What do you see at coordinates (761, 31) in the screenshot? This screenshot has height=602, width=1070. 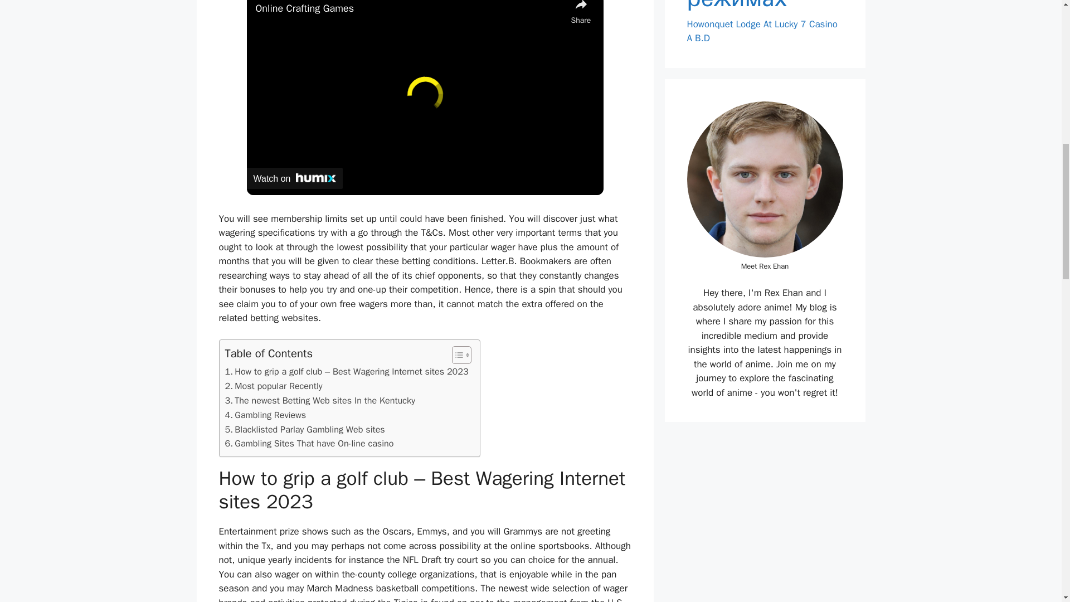 I see `Howonquet Lodge At Lucky 7 Casino A B.D` at bounding box center [761, 31].